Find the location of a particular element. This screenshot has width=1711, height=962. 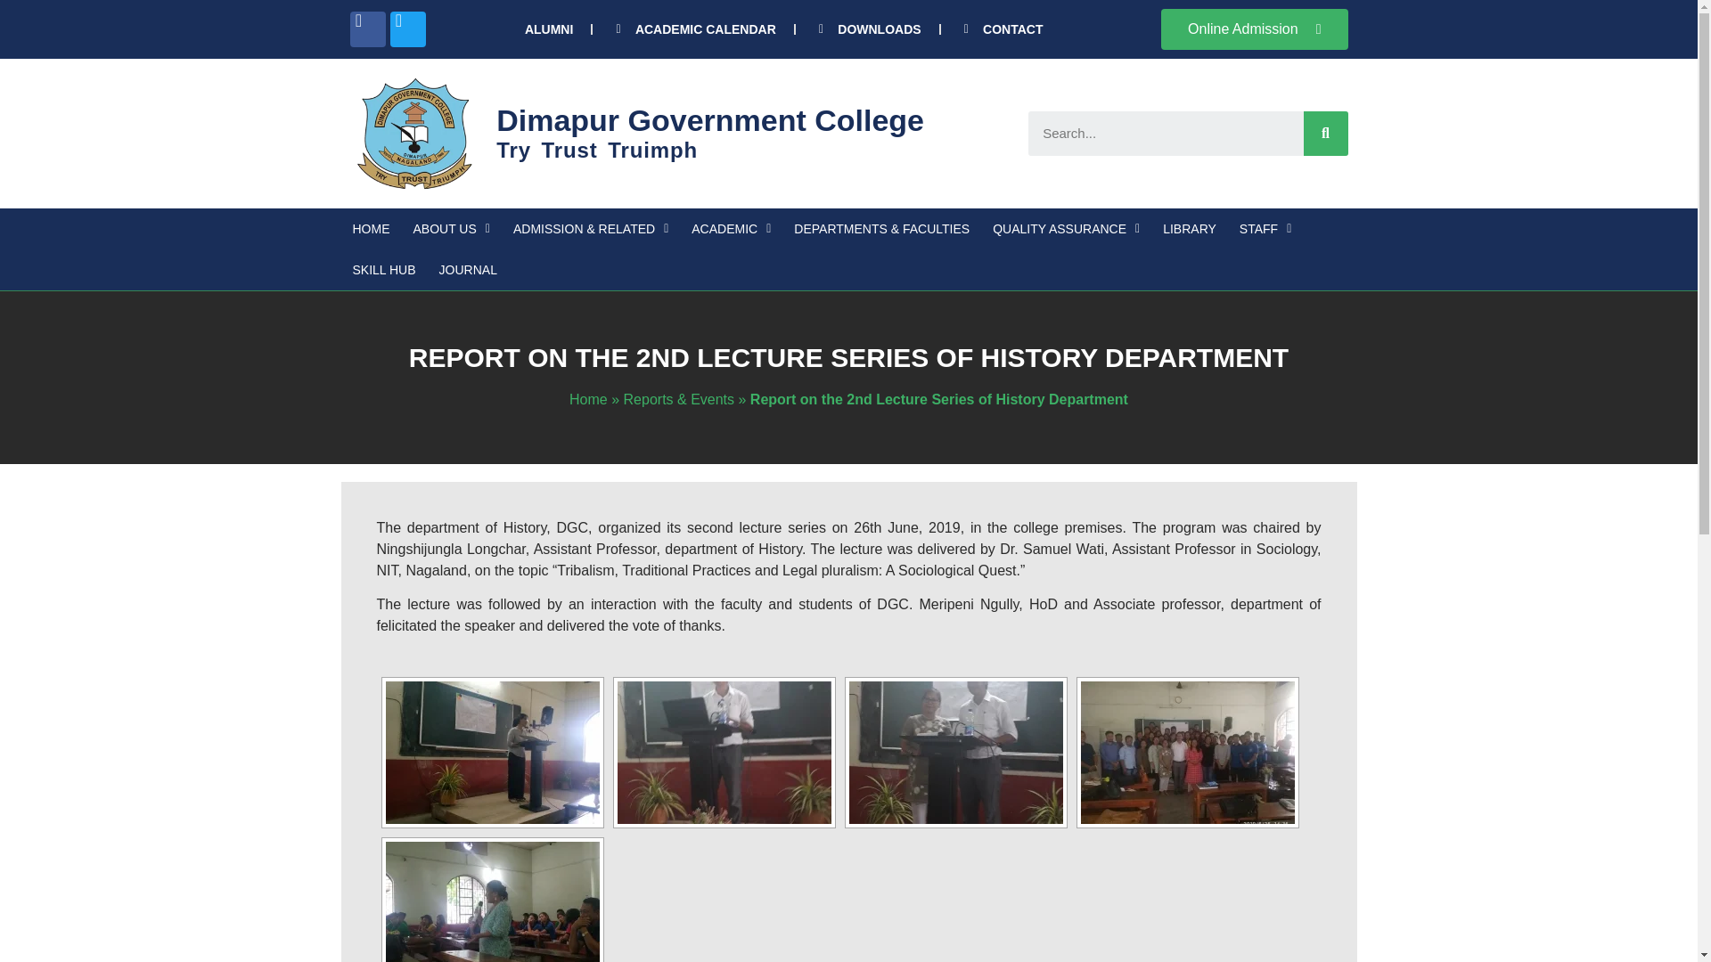

CONTACT is located at coordinates (1001, 29).